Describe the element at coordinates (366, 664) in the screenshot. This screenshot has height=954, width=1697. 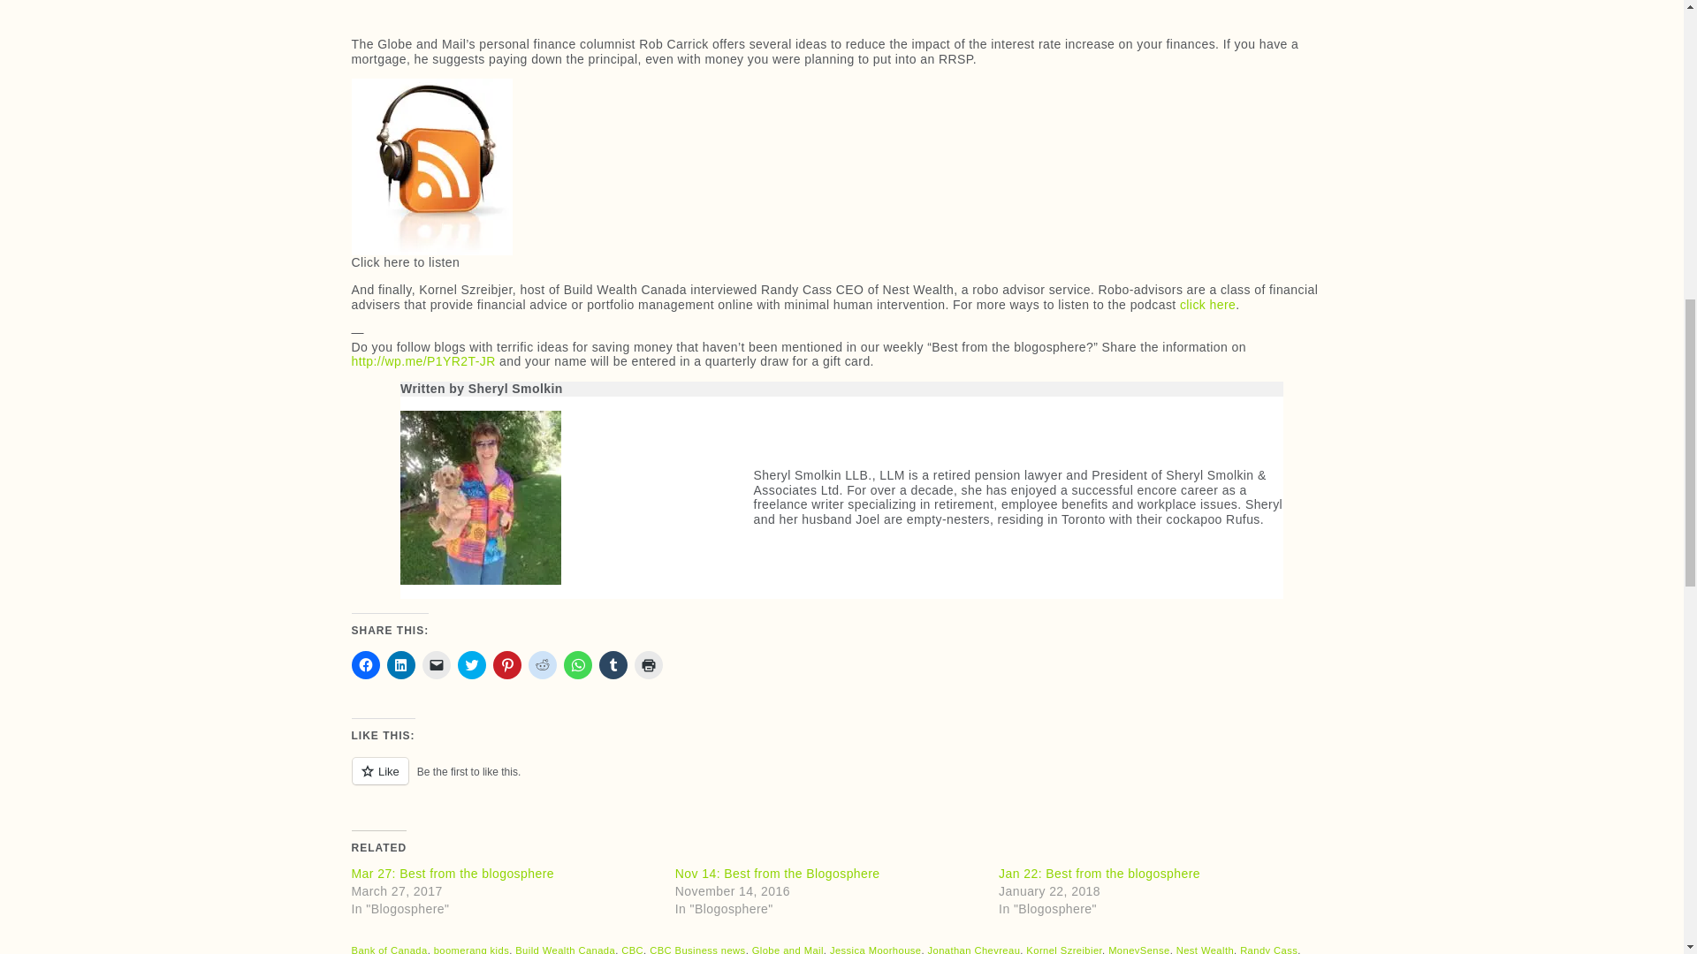
I see `Click to share on Facebook` at that location.